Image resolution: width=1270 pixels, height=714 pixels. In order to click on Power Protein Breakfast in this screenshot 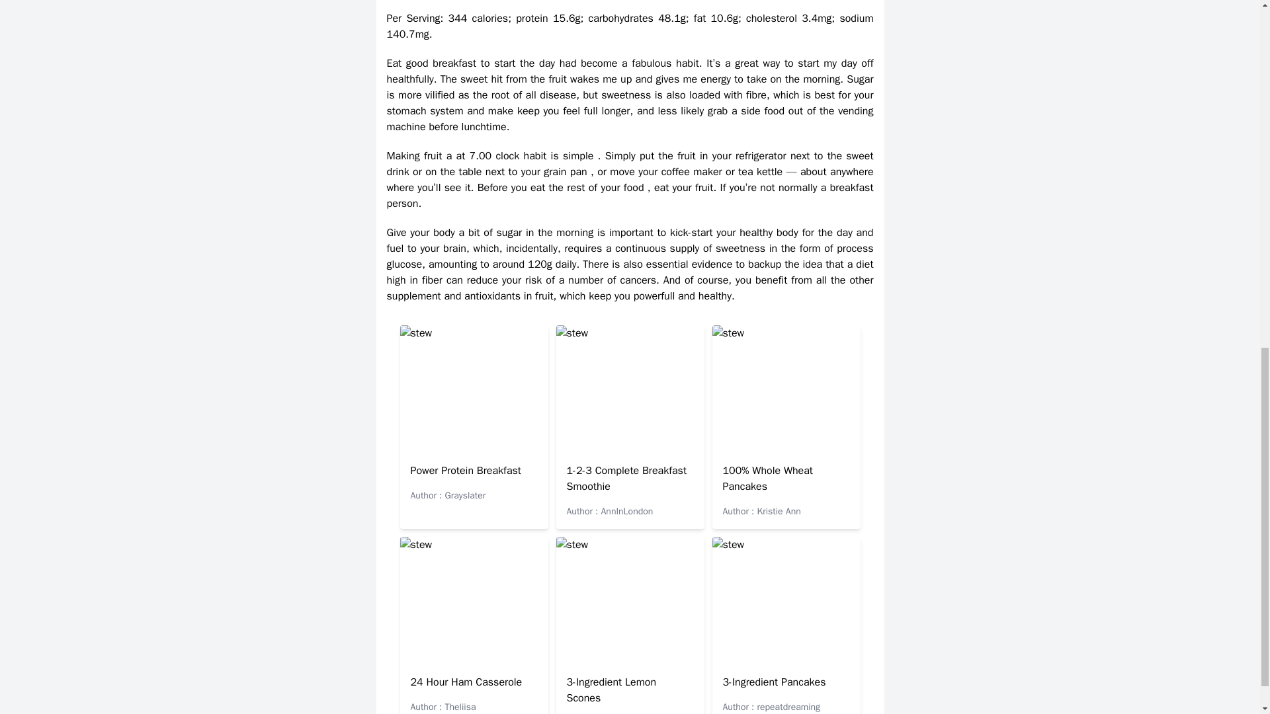, I will do `click(466, 471)`.